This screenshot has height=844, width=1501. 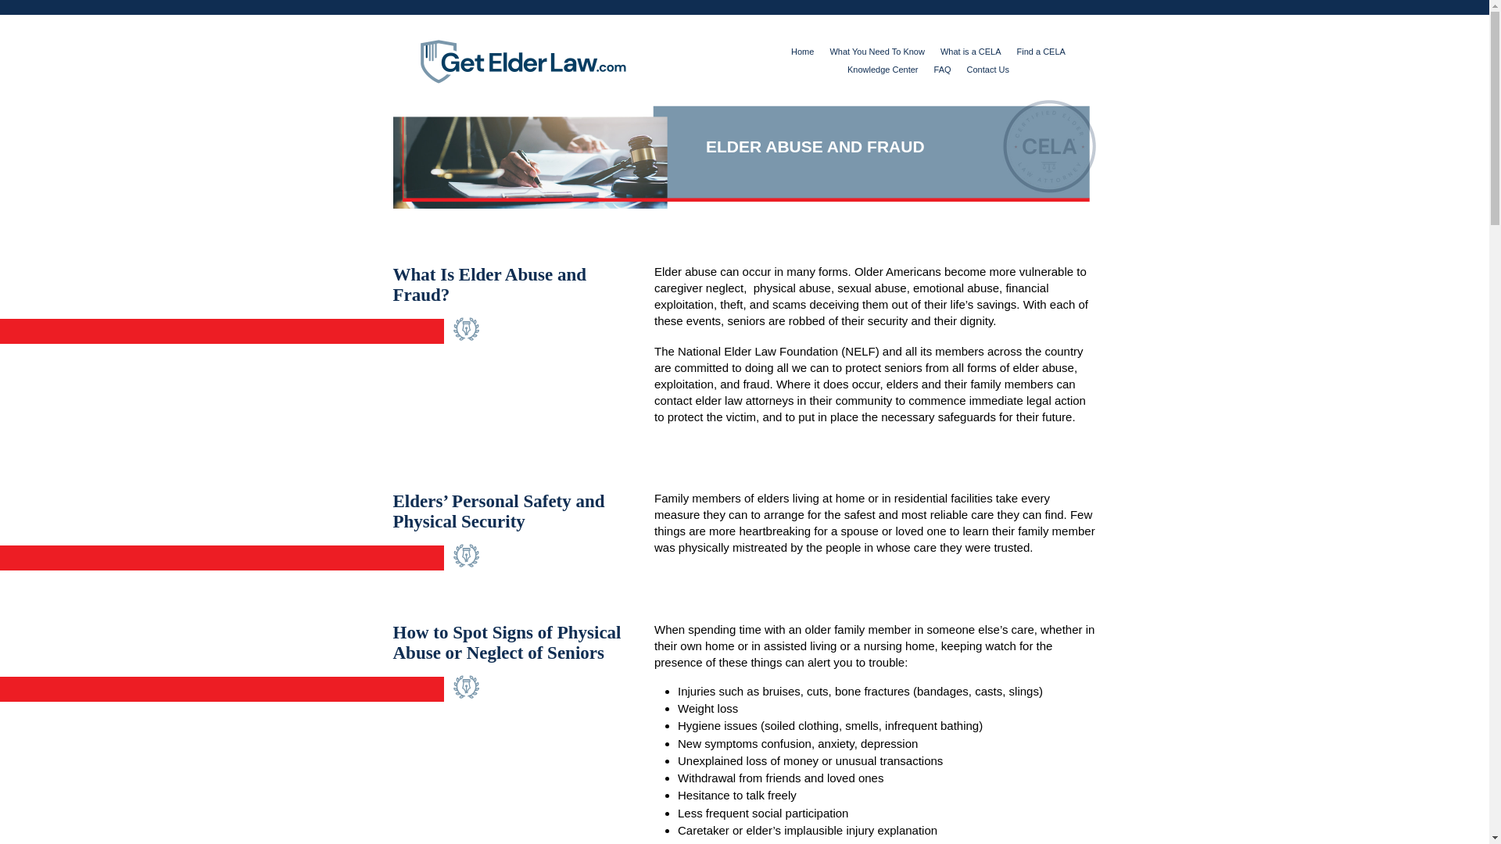 I want to click on What is a CELA, so click(x=971, y=52).